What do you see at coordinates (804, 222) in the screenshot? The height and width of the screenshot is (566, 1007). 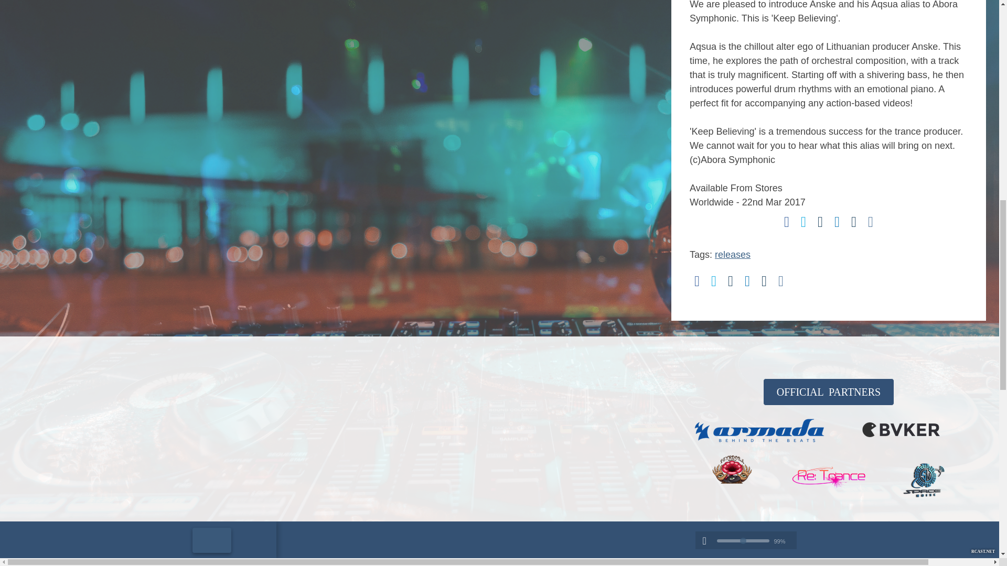 I see `Twitter` at bounding box center [804, 222].